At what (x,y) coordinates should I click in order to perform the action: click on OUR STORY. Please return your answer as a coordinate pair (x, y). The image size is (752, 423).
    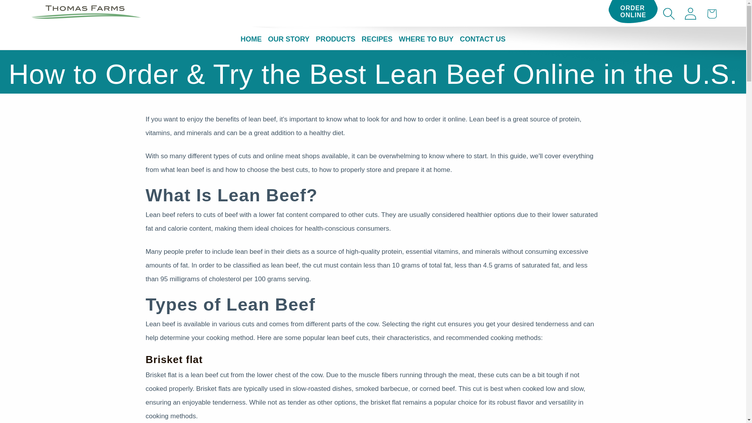
    Looking at the image, I should click on (426, 39).